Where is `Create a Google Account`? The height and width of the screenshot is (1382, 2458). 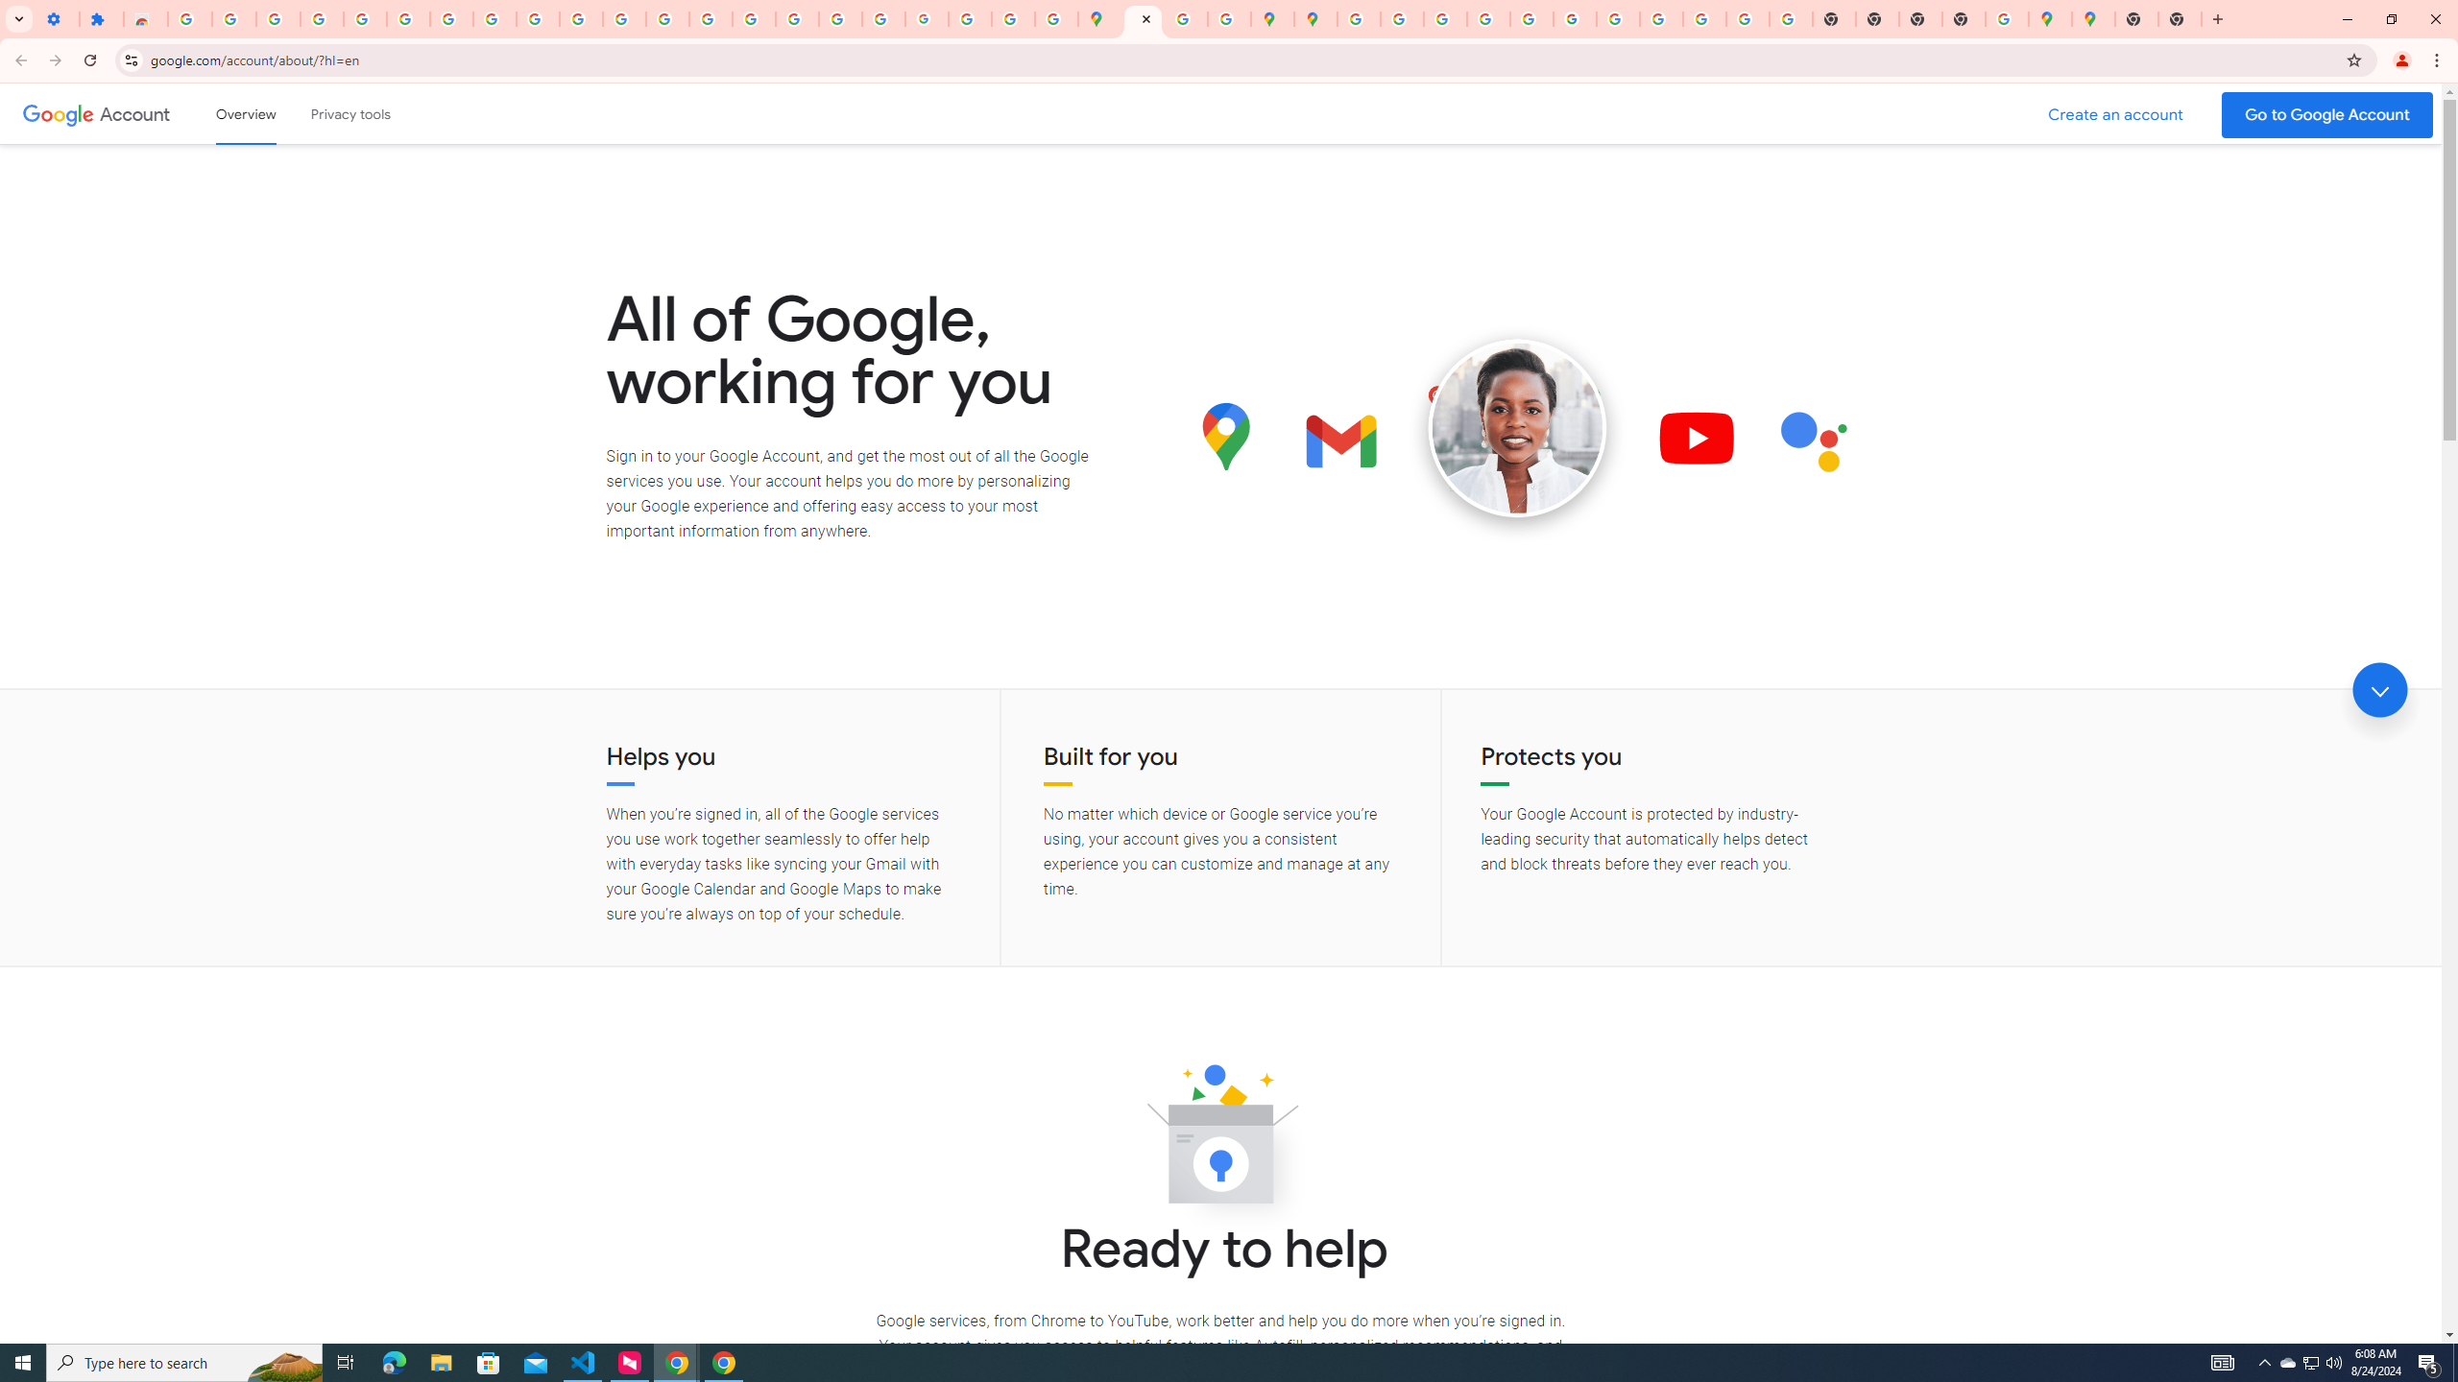
Create a Google Account is located at coordinates (2116, 115).